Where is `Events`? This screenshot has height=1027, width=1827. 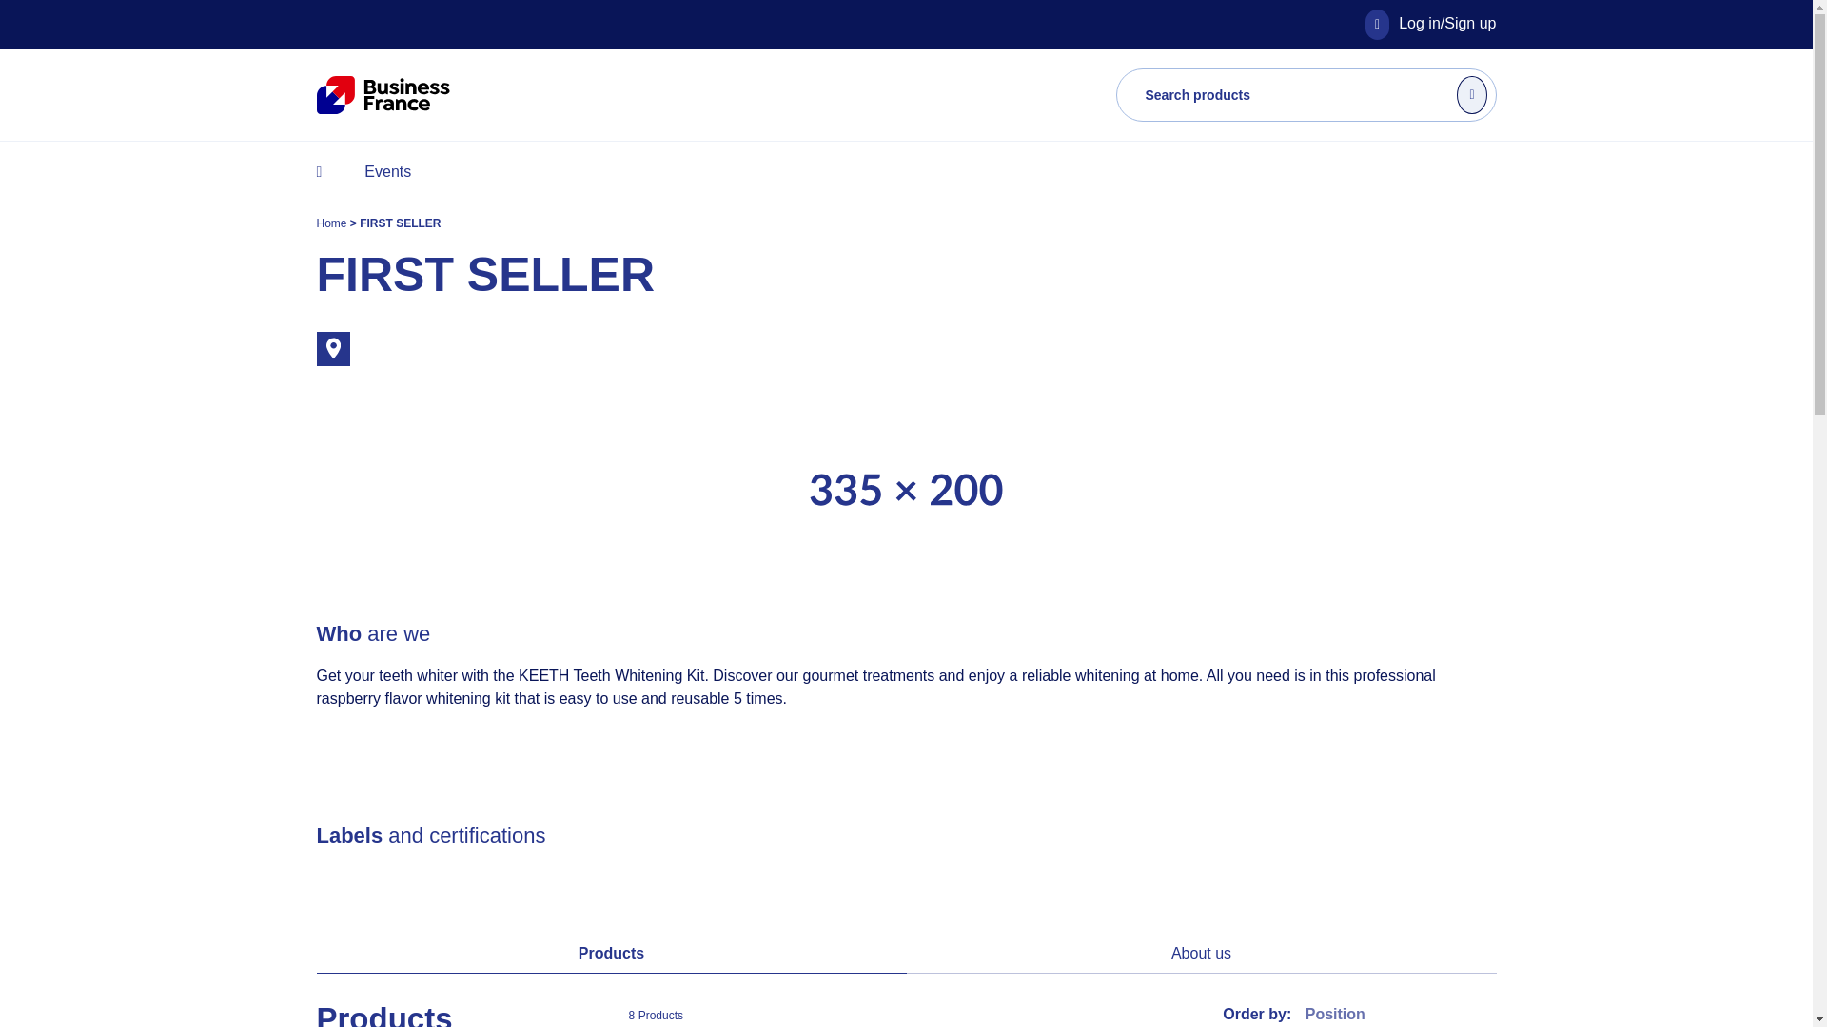 Events is located at coordinates (386, 171).